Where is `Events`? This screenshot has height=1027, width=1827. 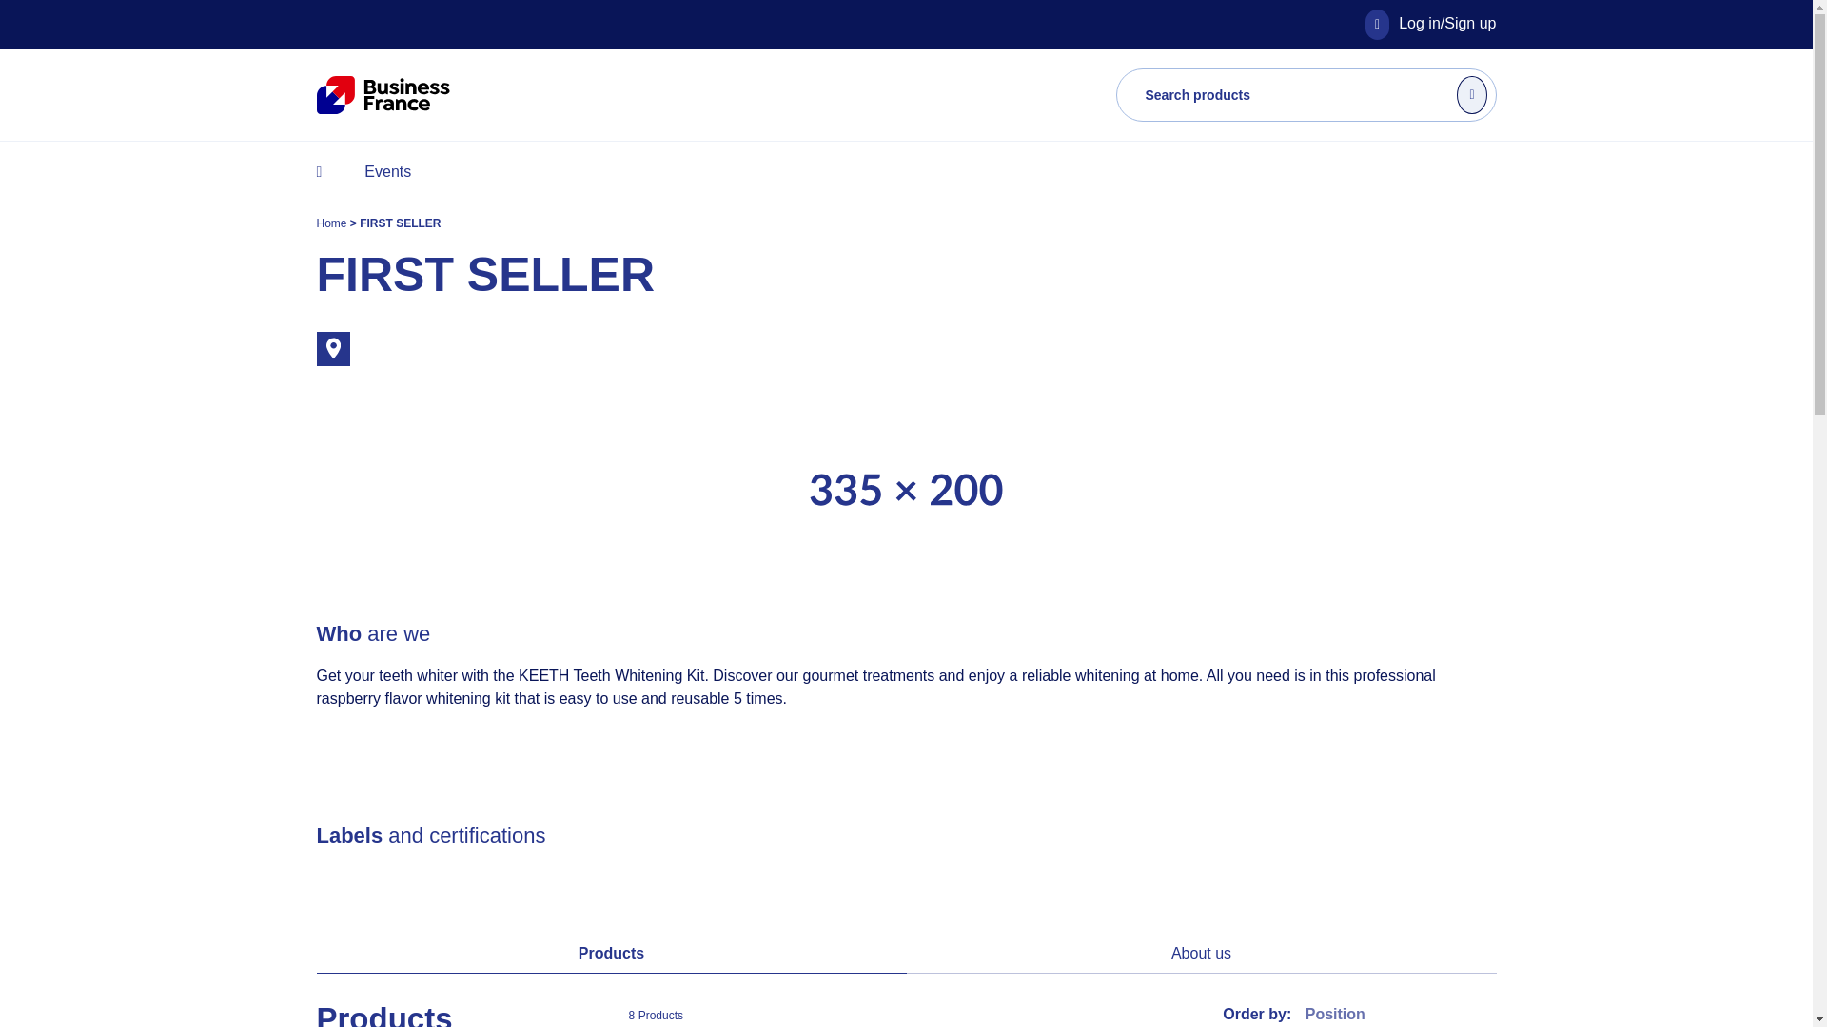 Events is located at coordinates (386, 171).